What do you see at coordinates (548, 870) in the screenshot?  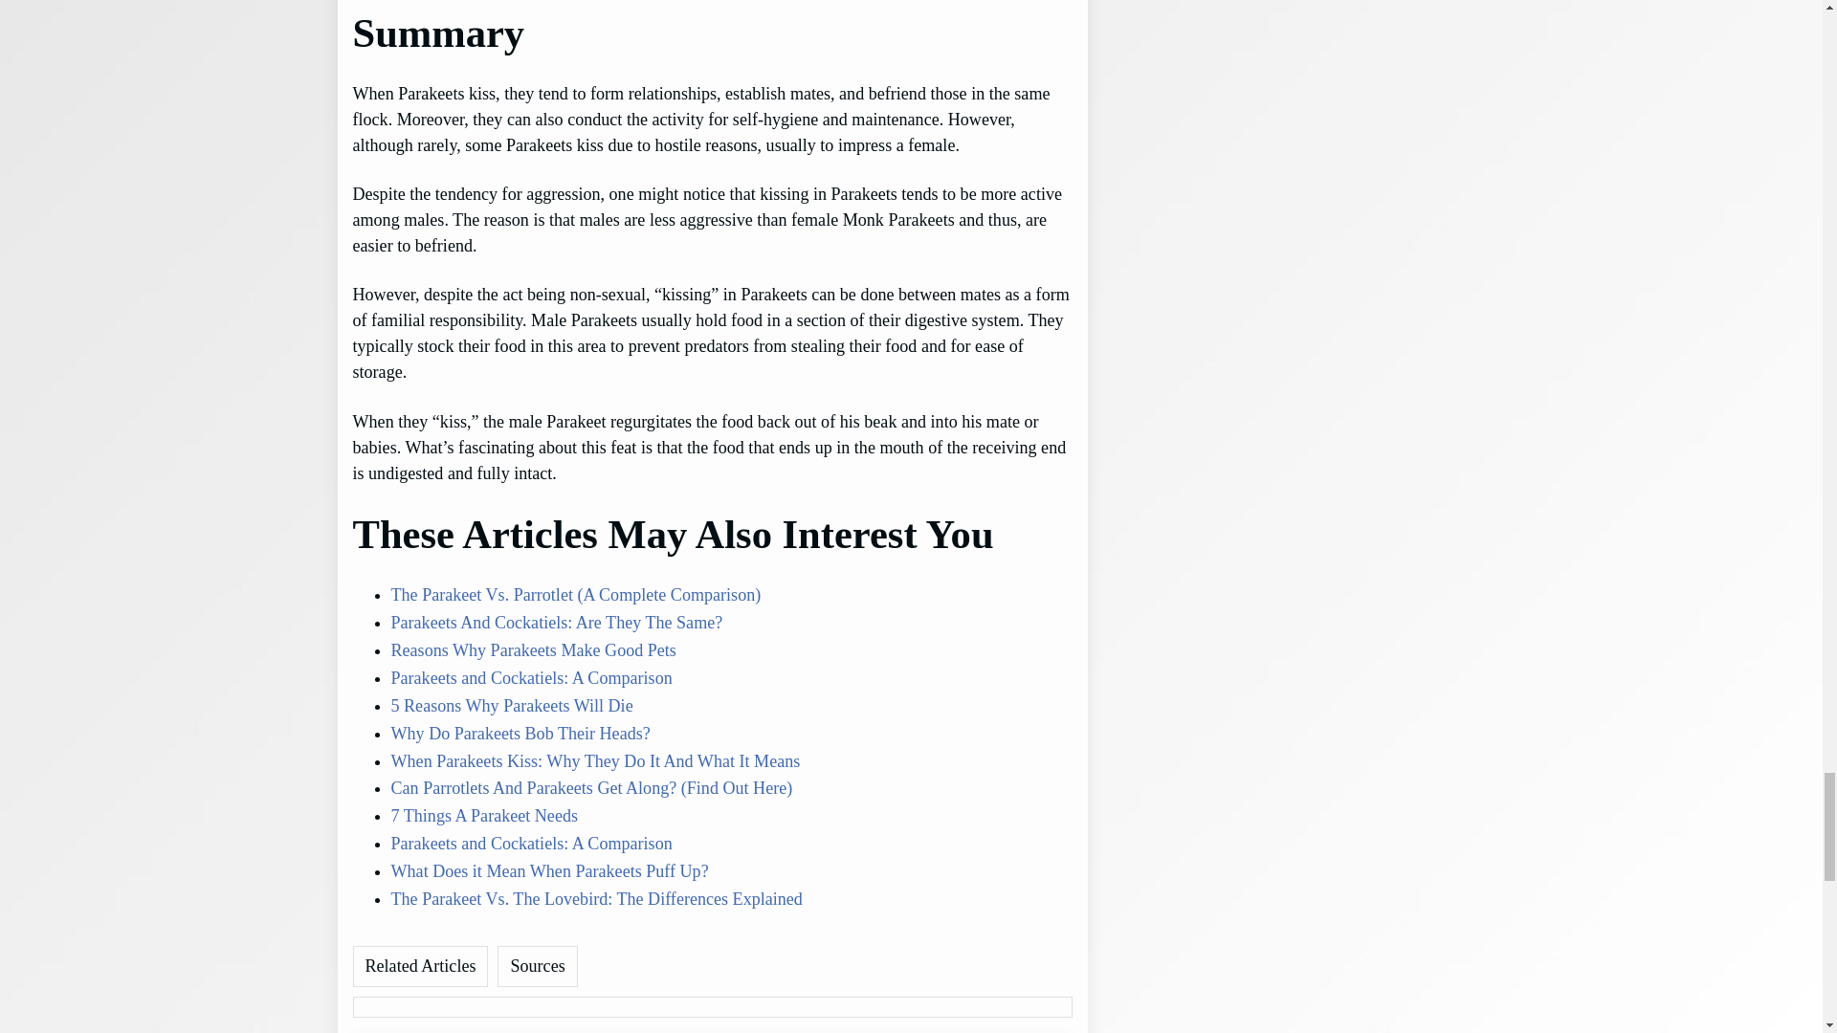 I see `What Does it Mean When Parakeets Puff Up?` at bounding box center [548, 870].